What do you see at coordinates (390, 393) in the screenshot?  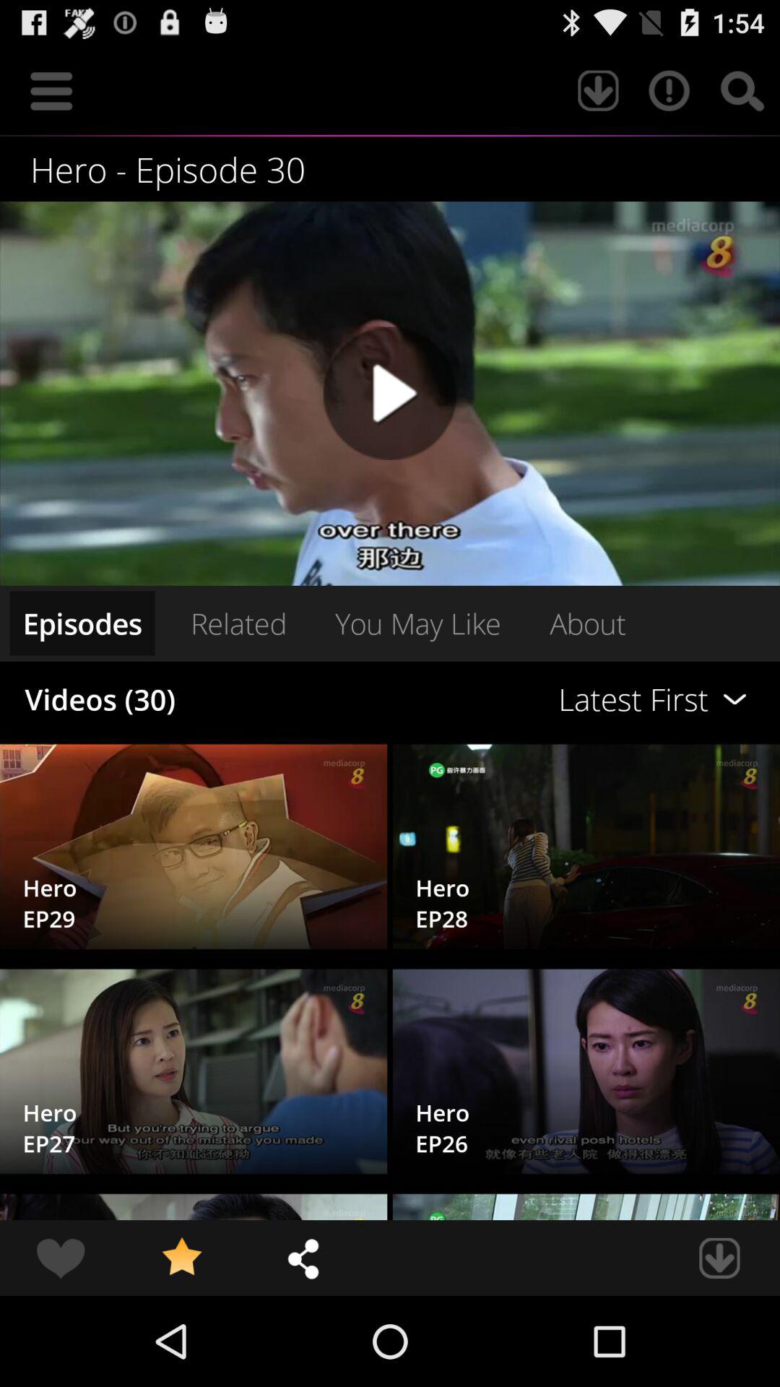 I see `launch the icon below the hero - episode 30 icon` at bounding box center [390, 393].